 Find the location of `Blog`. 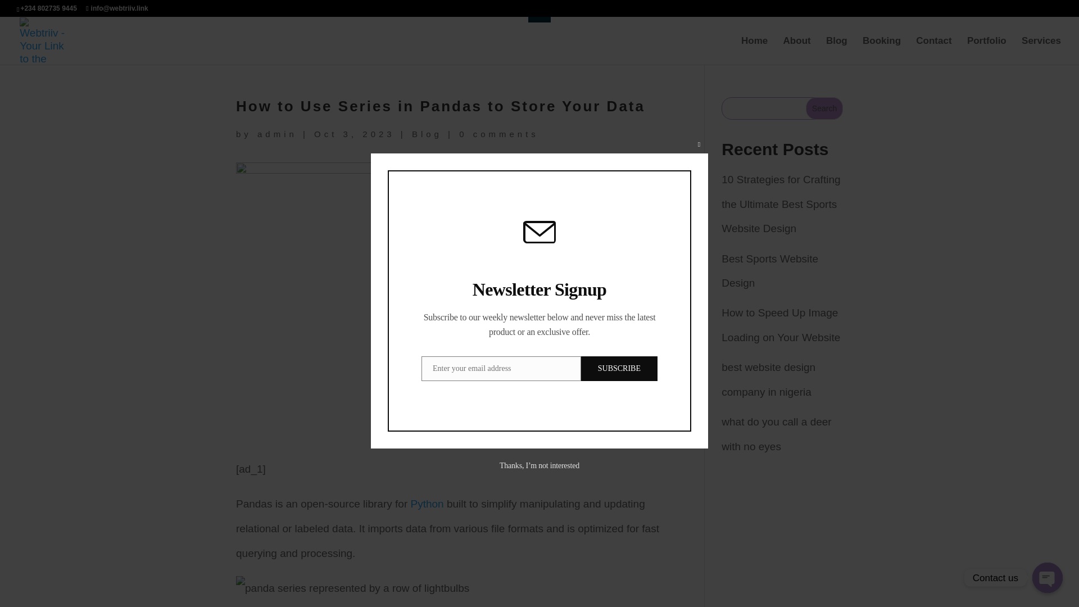

Blog is located at coordinates (427, 134).